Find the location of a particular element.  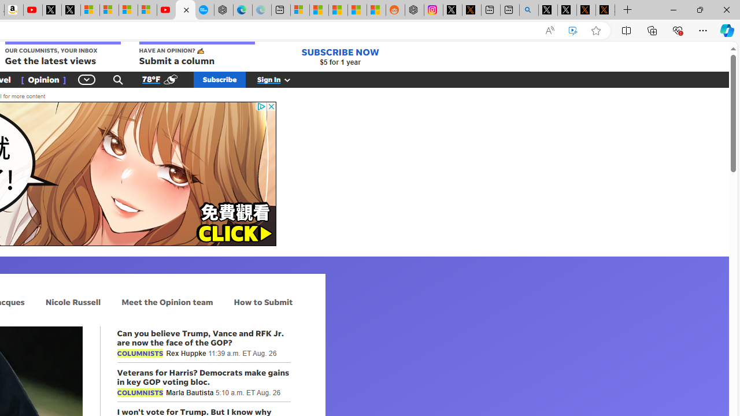

The most popular Google 'how to' searches is located at coordinates (204, 10).